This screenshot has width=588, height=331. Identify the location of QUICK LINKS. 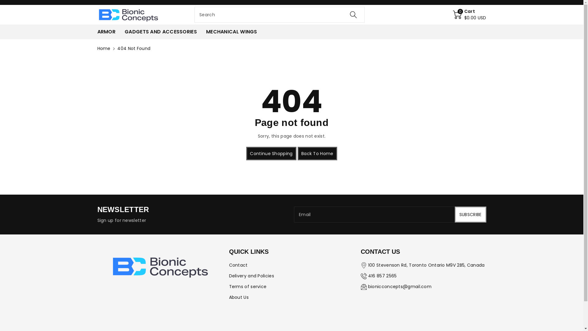
(249, 252).